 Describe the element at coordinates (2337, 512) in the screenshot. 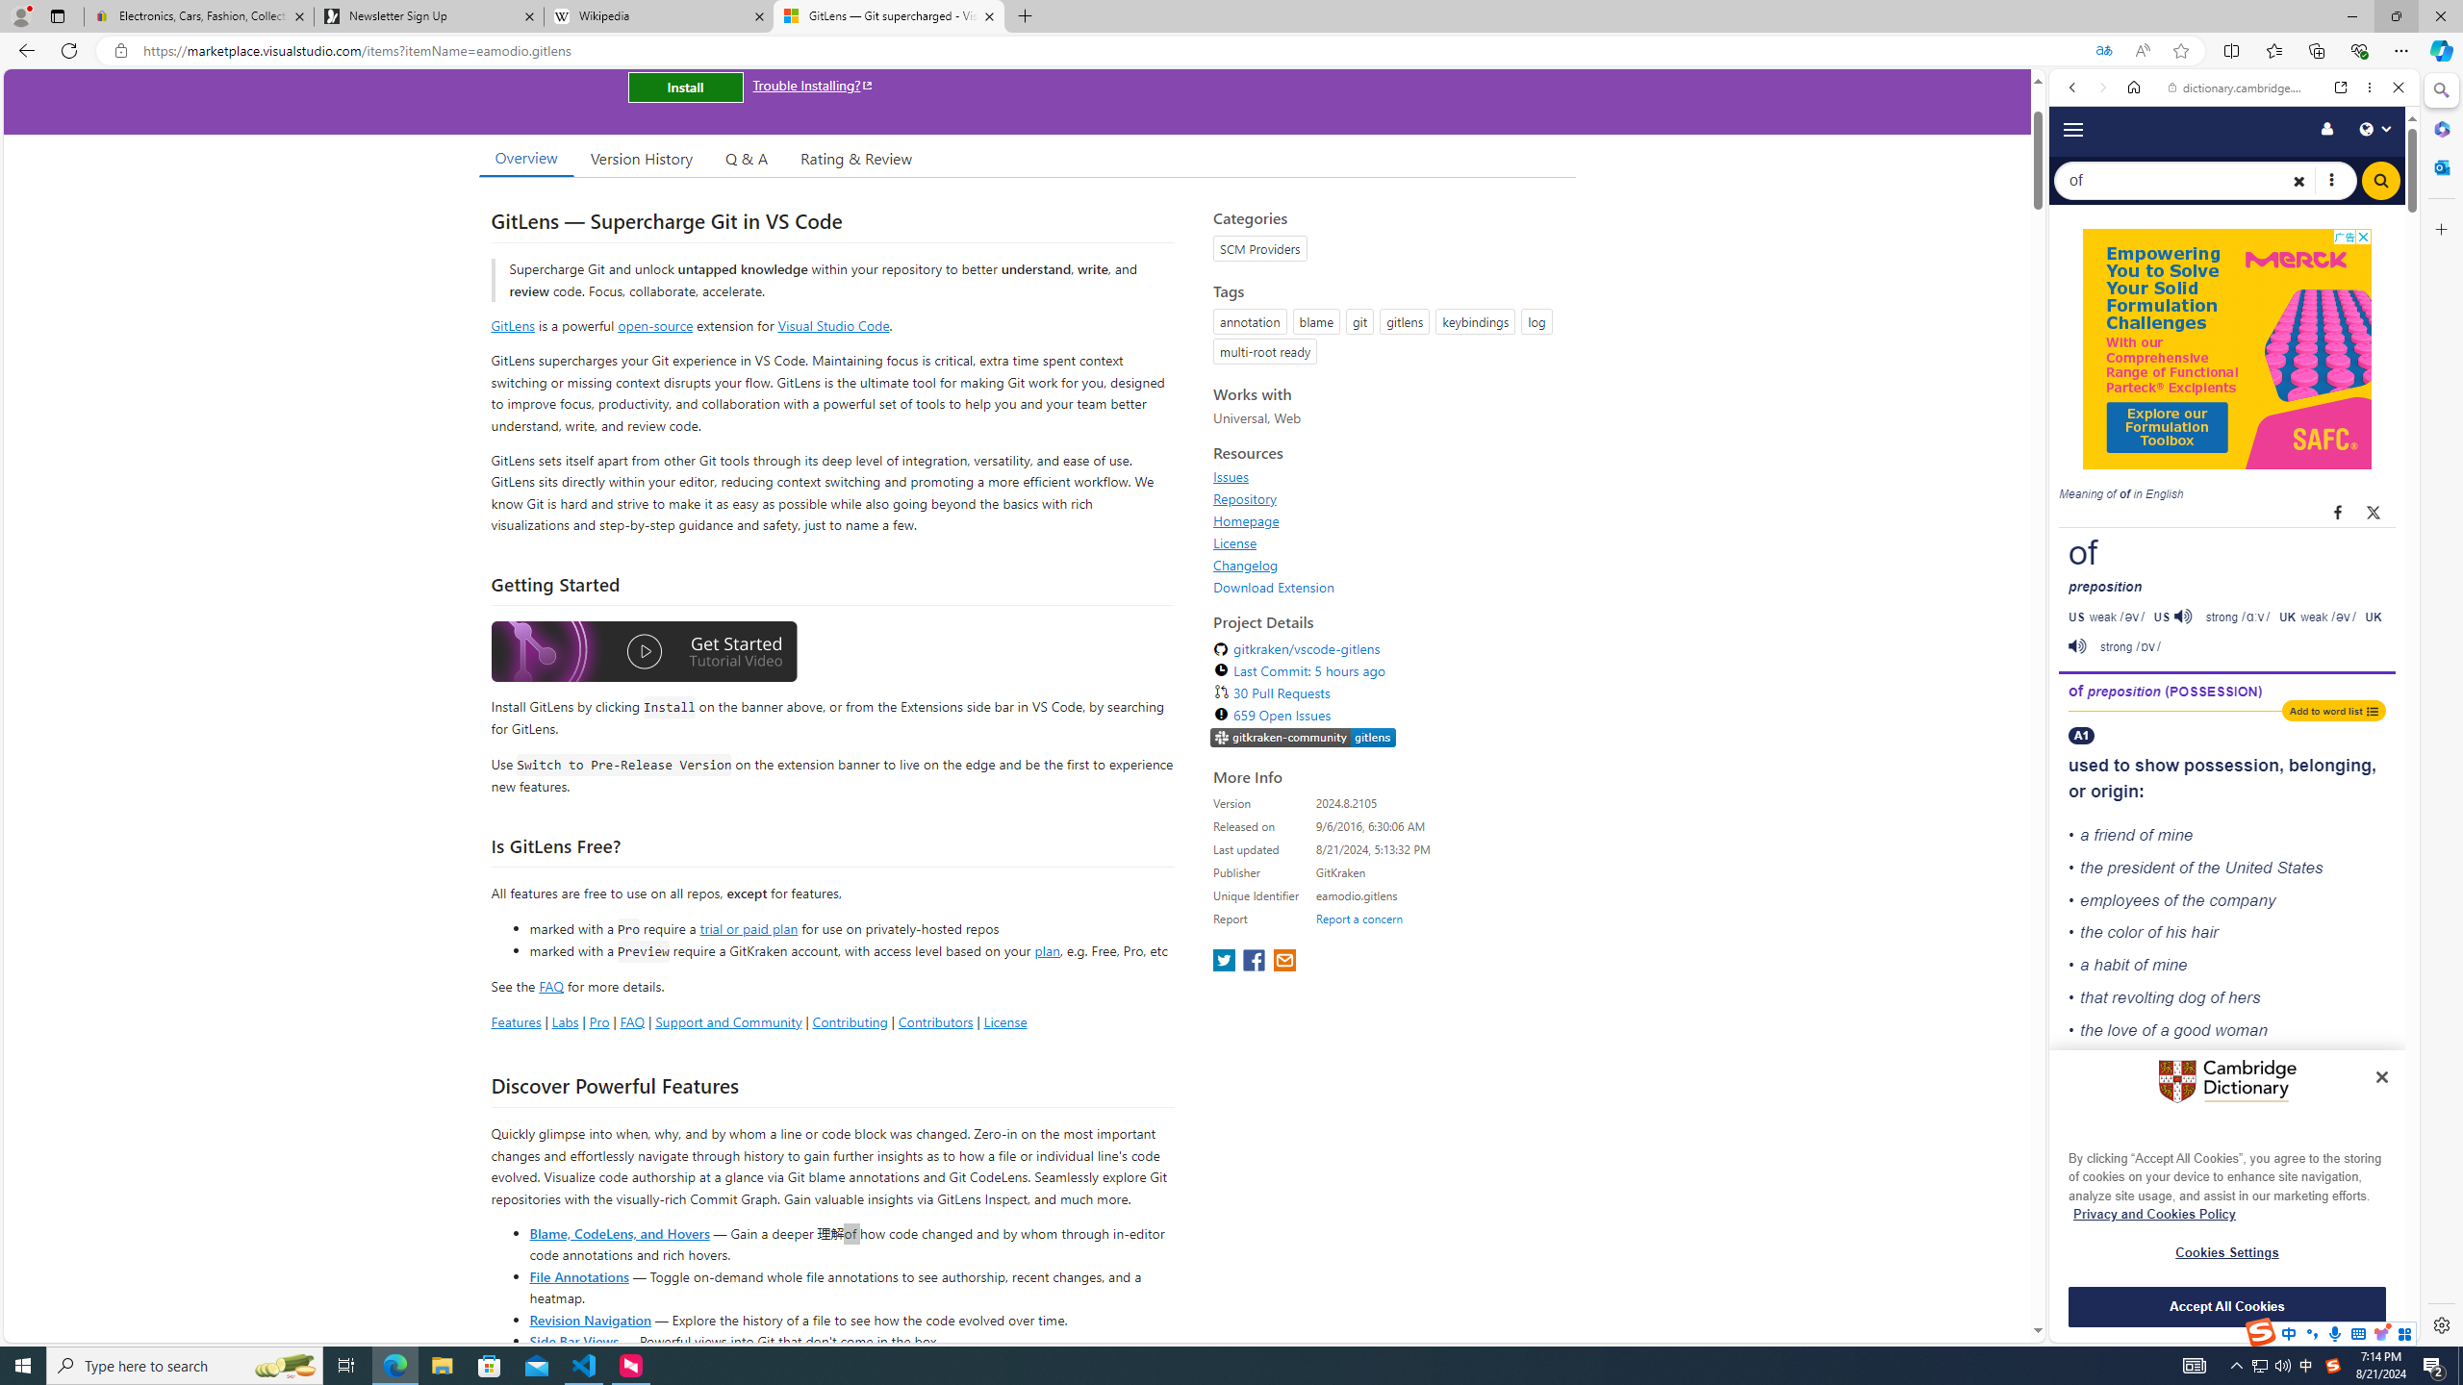

I see `Share on Facebook` at that location.